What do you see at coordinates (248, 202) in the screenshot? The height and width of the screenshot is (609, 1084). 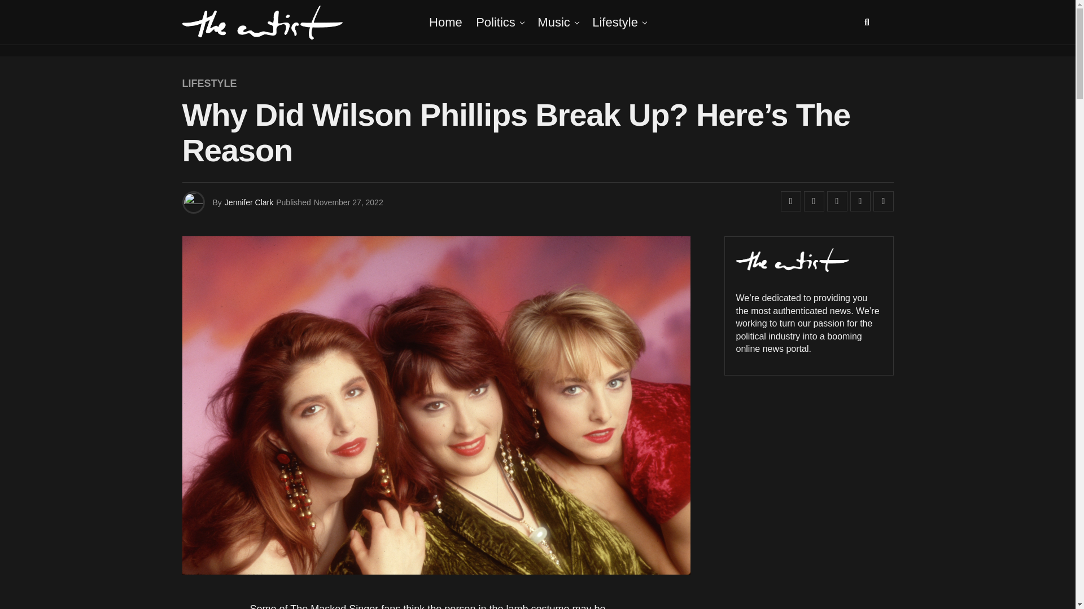 I see `Posts by Jennifer Clark` at bounding box center [248, 202].